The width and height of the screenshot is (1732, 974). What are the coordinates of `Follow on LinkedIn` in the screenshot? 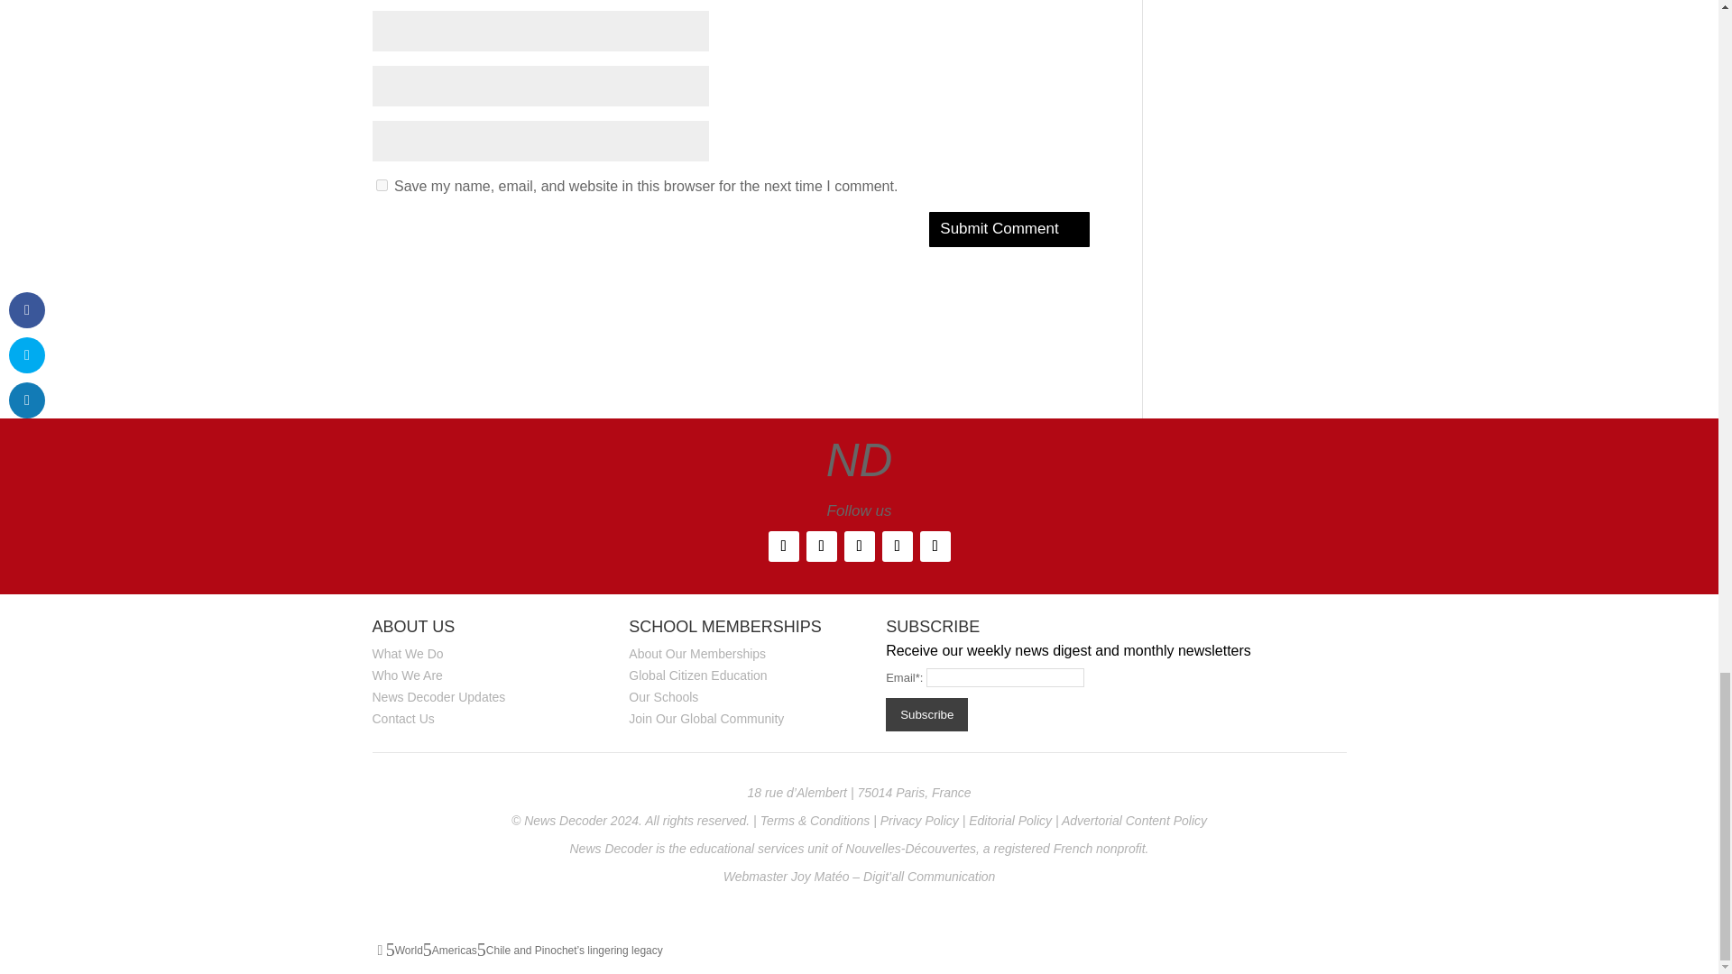 It's located at (897, 547).